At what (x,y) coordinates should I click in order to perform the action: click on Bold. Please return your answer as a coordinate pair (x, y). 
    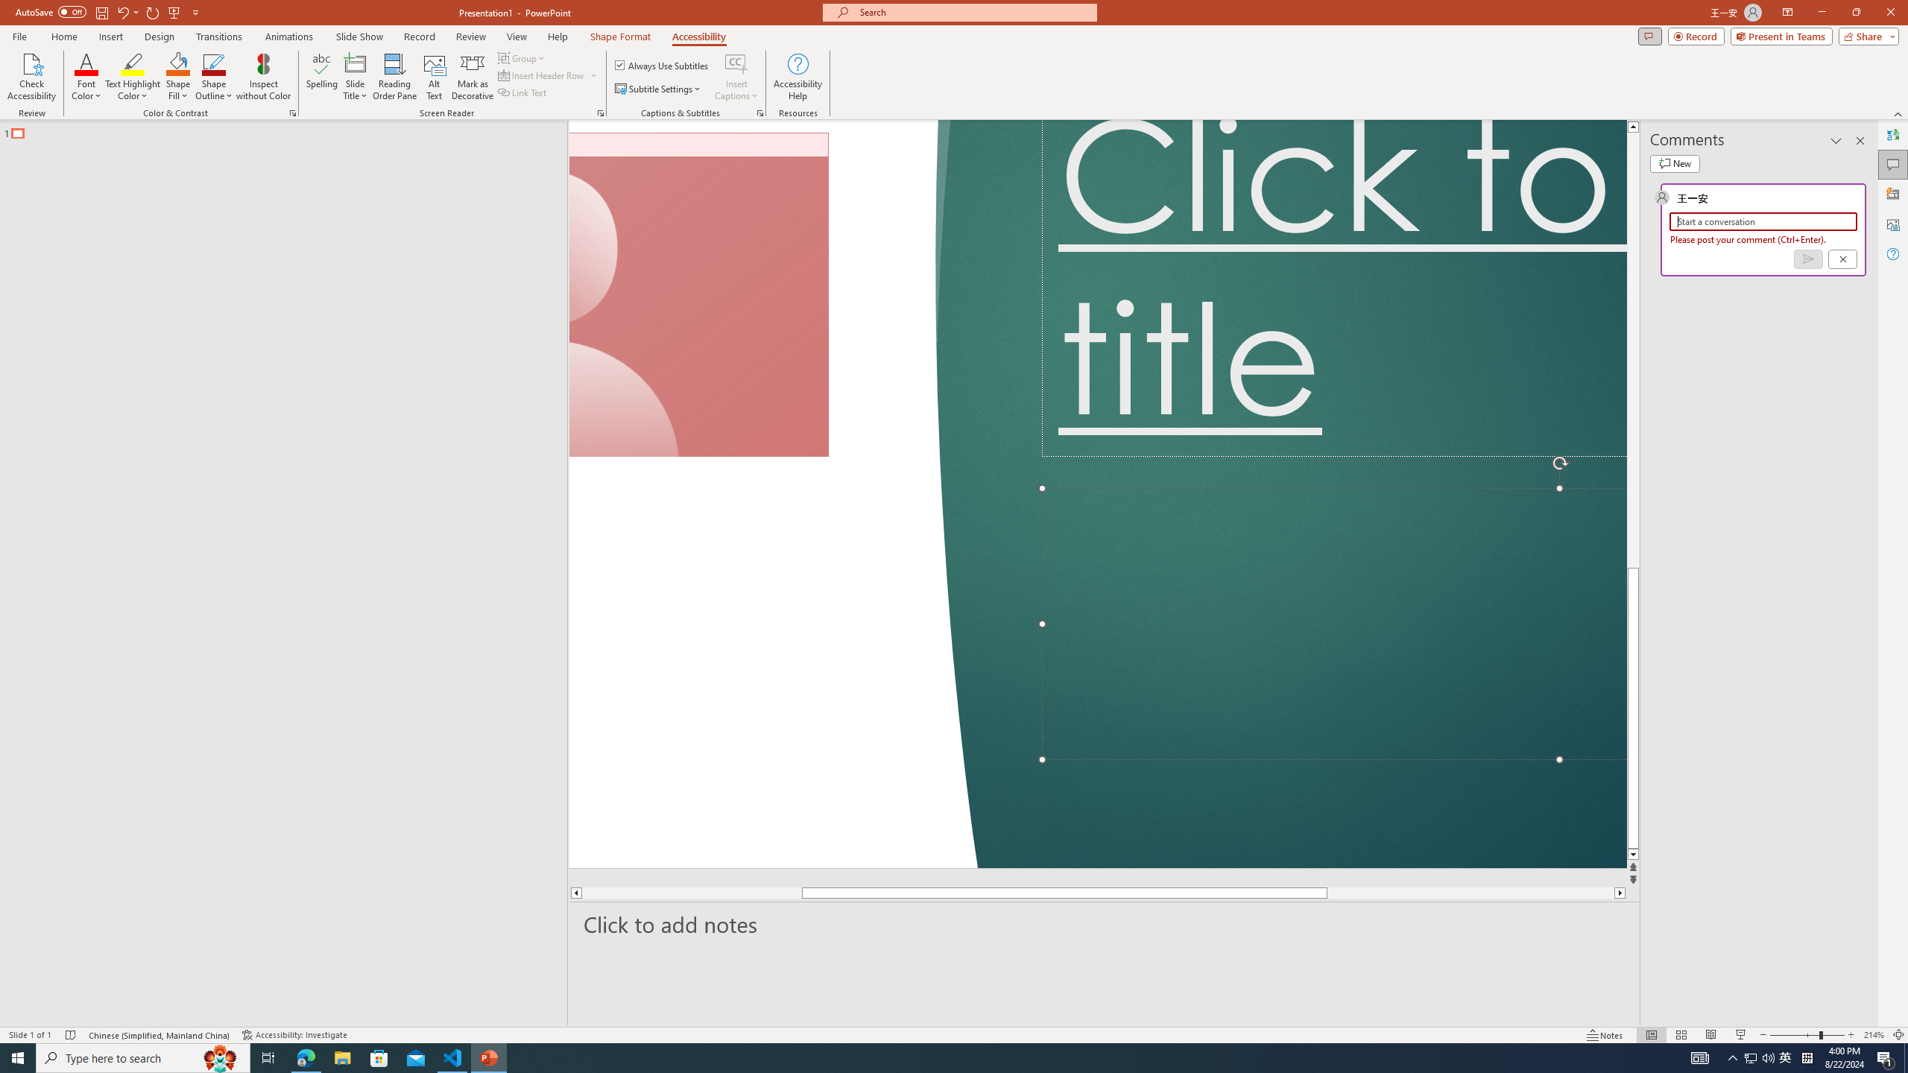
    Looking at the image, I should click on (130, 134).